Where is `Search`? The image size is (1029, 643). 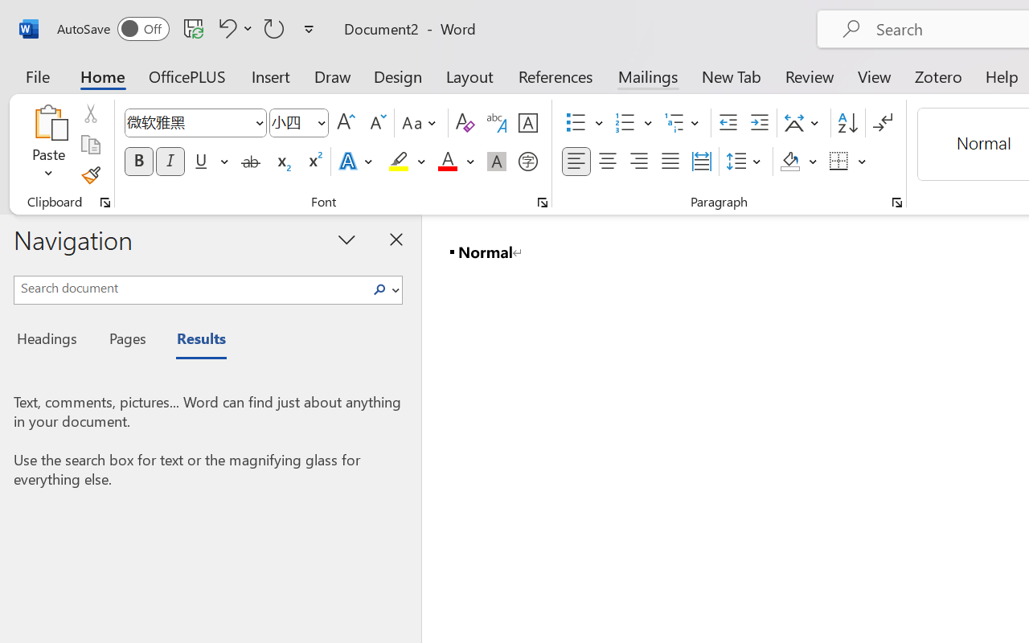
Search is located at coordinates (379, 289).